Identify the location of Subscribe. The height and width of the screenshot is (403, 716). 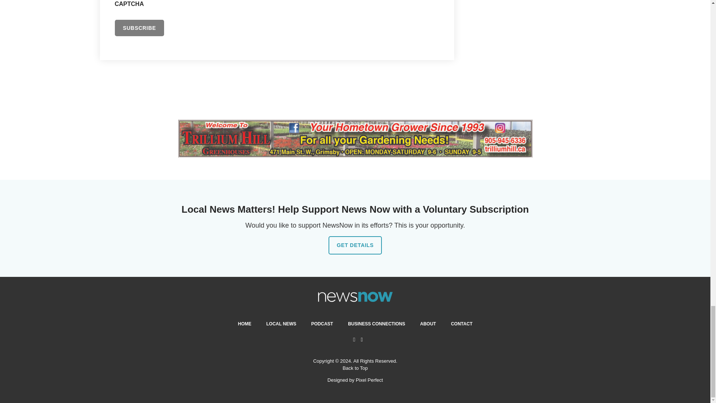
(139, 28).